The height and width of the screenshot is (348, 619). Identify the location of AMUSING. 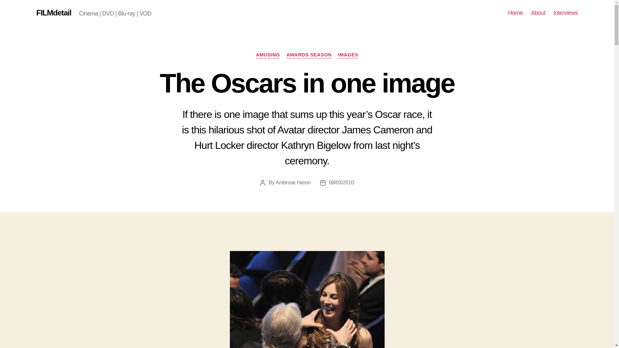
(268, 55).